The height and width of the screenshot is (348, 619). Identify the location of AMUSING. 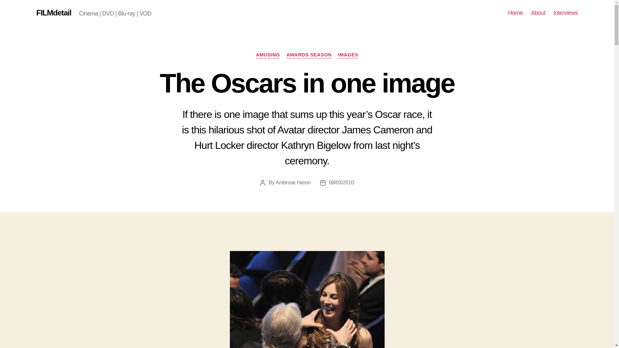
(268, 55).